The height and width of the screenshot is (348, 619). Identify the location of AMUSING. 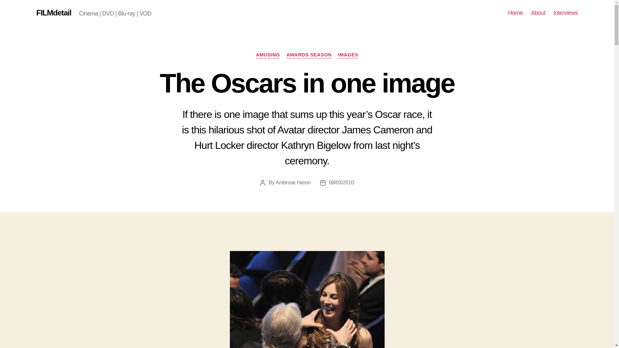
(268, 55).